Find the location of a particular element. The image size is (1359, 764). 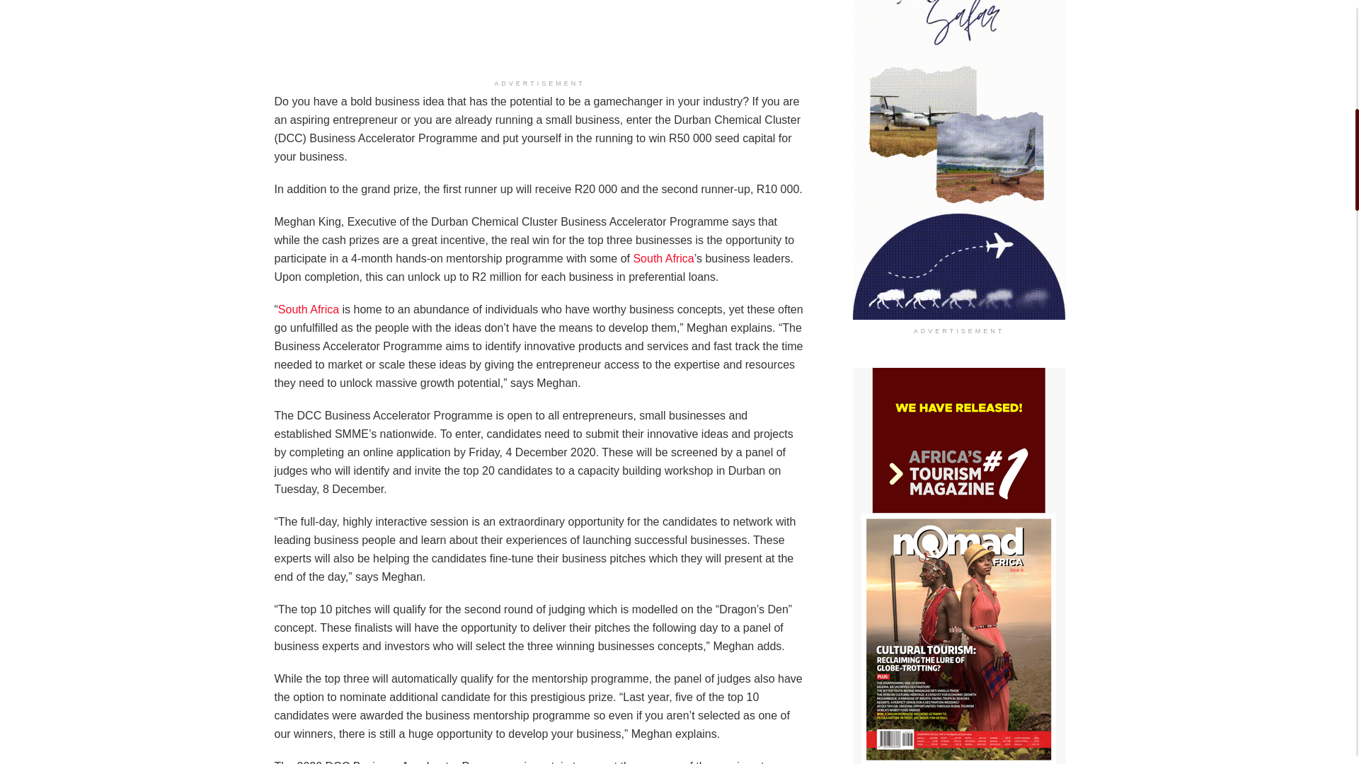

Advertisement is located at coordinates (539, 36).